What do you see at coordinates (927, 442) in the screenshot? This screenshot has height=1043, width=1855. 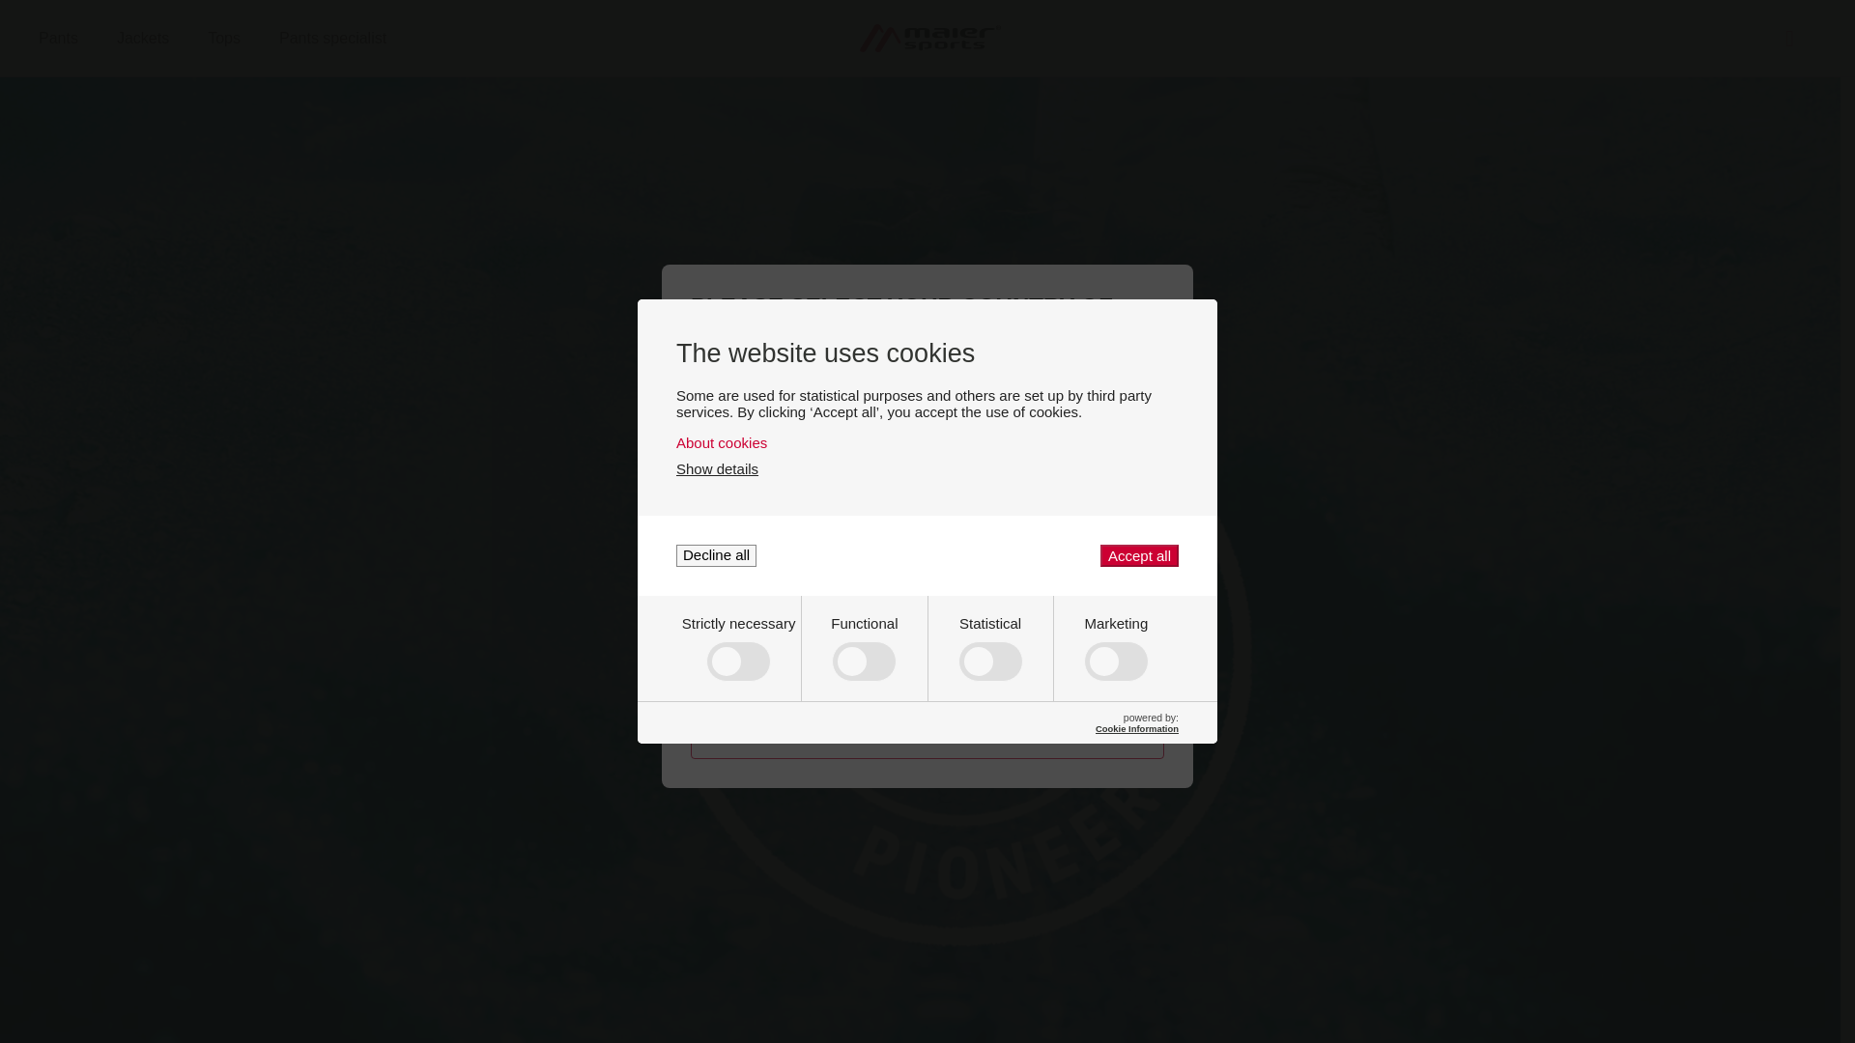 I see `About cookies` at bounding box center [927, 442].